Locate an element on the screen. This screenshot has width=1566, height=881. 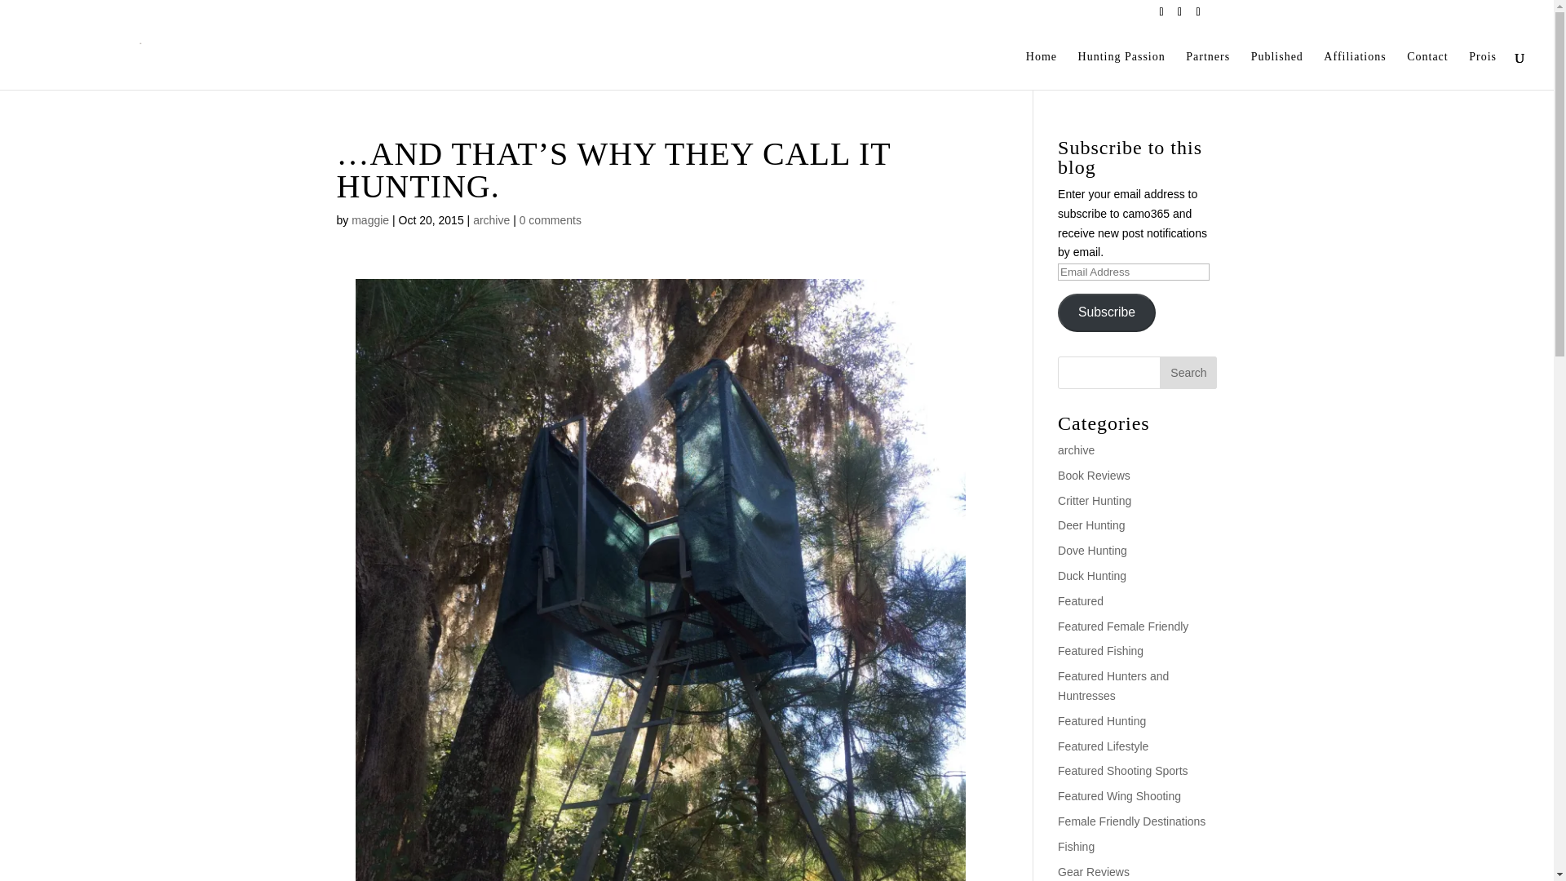
0 comments is located at coordinates (550, 220).